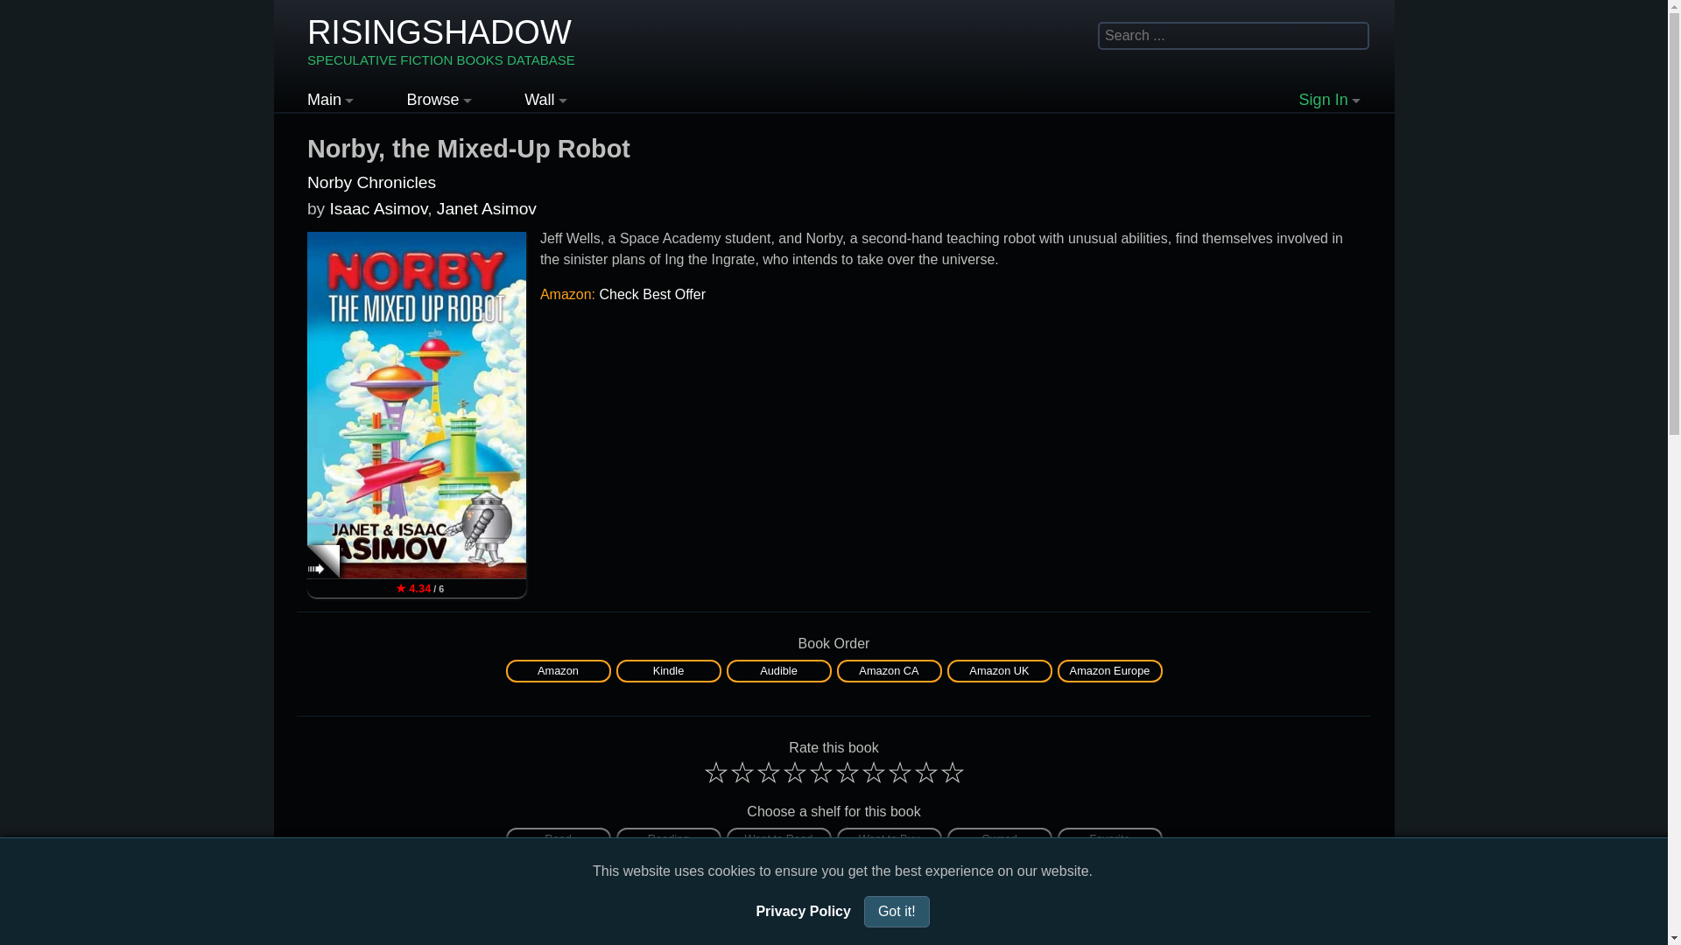 The height and width of the screenshot is (945, 1681). I want to click on Amazon UK, so click(1000, 670).